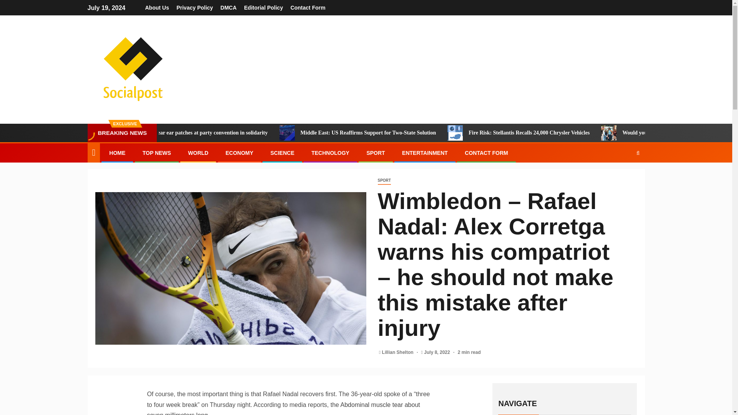 Image resolution: width=738 pixels, height=415 pixels. What do you see at coordinates (198, 153) in the screenshot?
I see `WORLD` at bounding box center [198, 153].